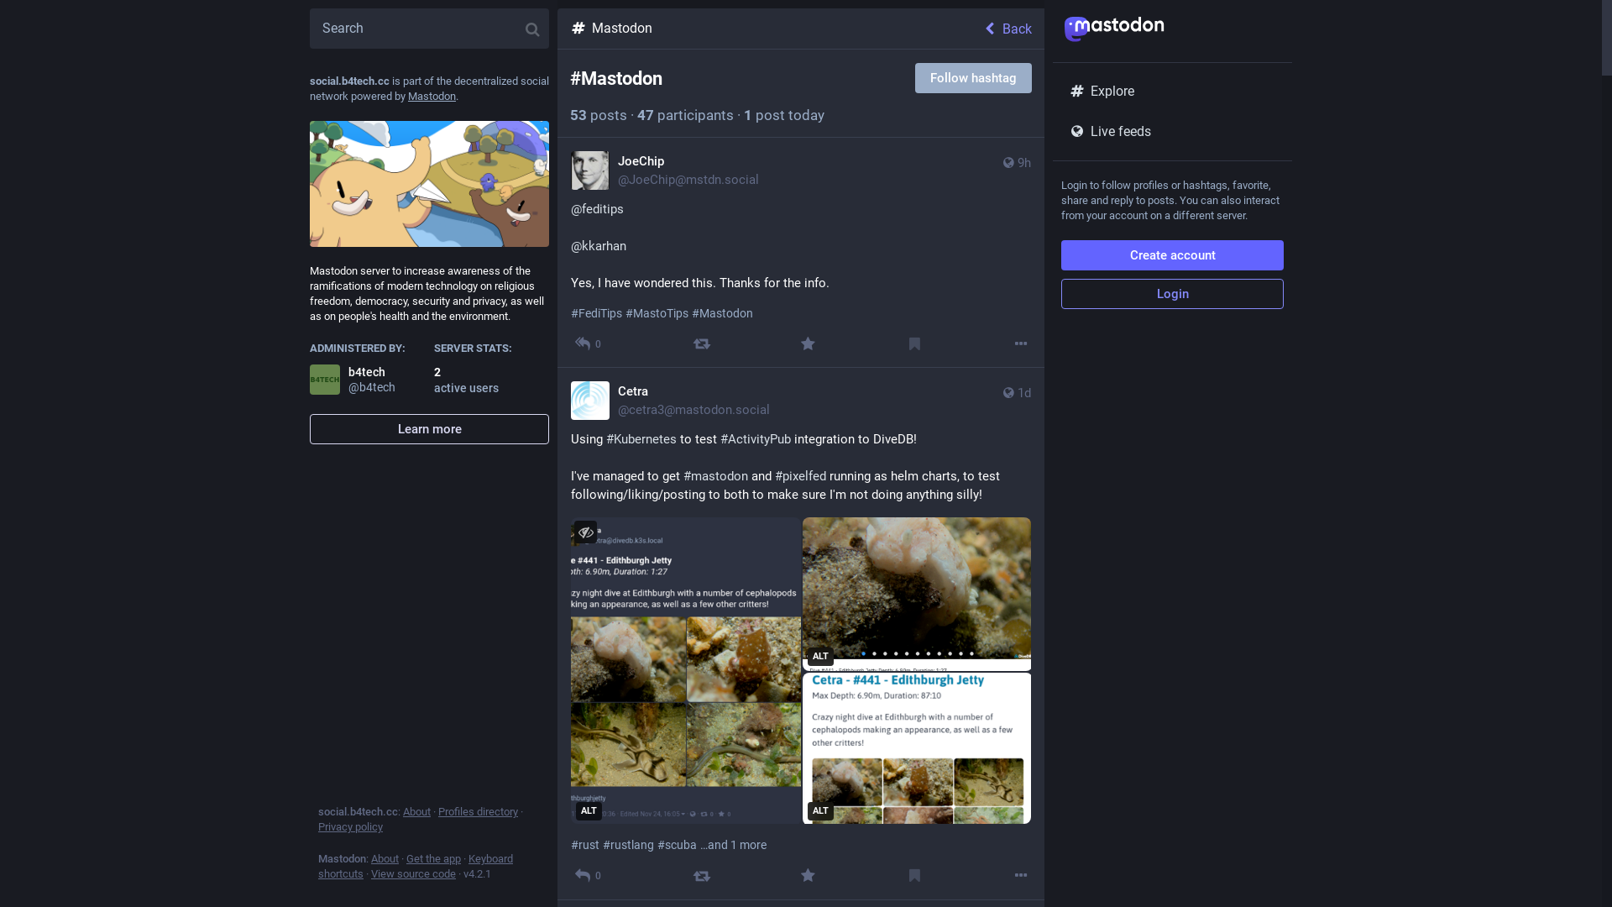 The image size is (1612, 907). What do you see at coordinates (715, 476) in the screenshot?
I see `#mastodon` at bounding box center [715, 476].